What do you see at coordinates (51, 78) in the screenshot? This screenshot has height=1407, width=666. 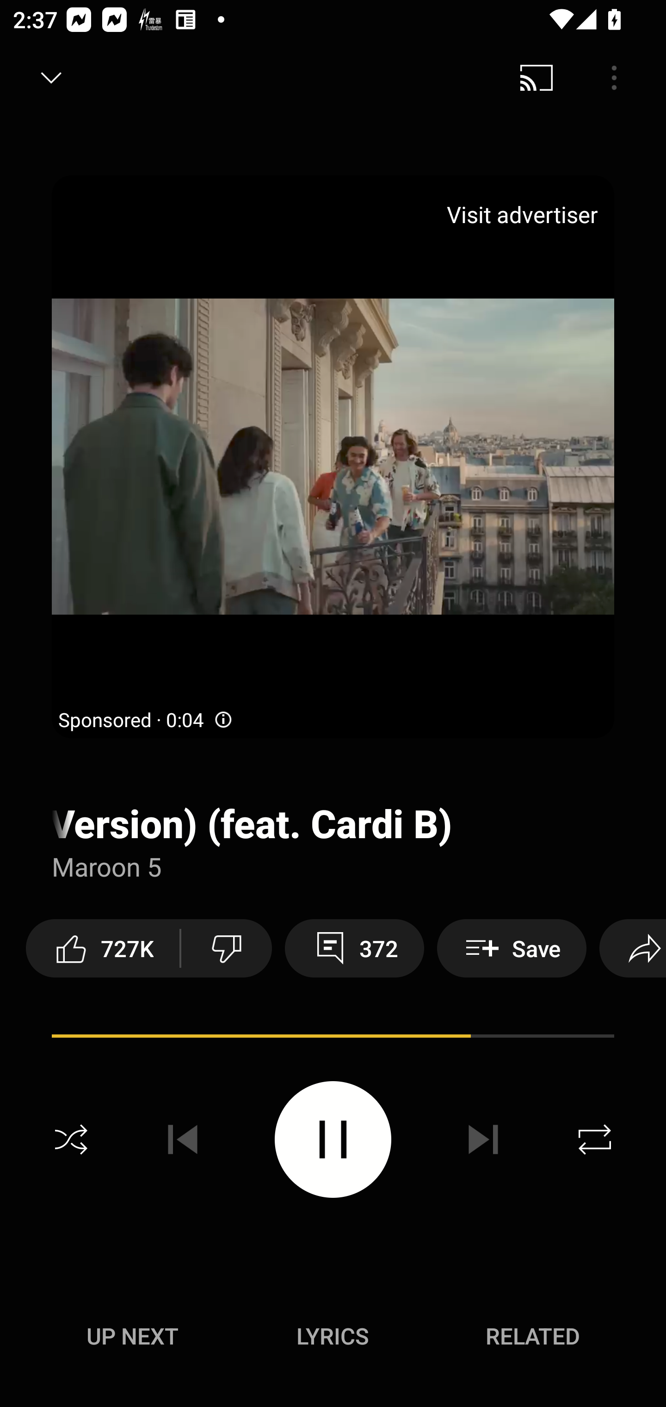 I see `Minimize` at bounding box center [51, 78].